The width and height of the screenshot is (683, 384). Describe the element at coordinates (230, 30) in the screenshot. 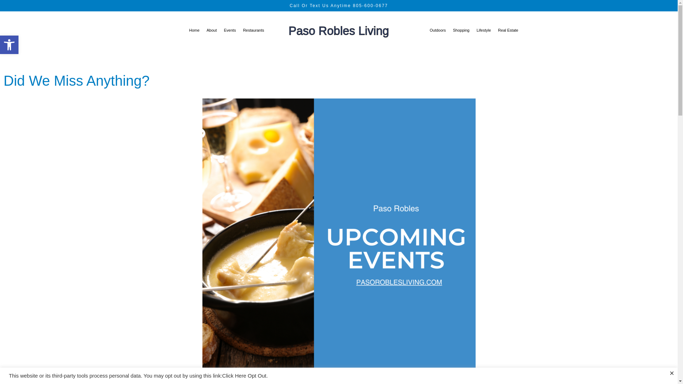

I see `Accessibility Tools` at that location.